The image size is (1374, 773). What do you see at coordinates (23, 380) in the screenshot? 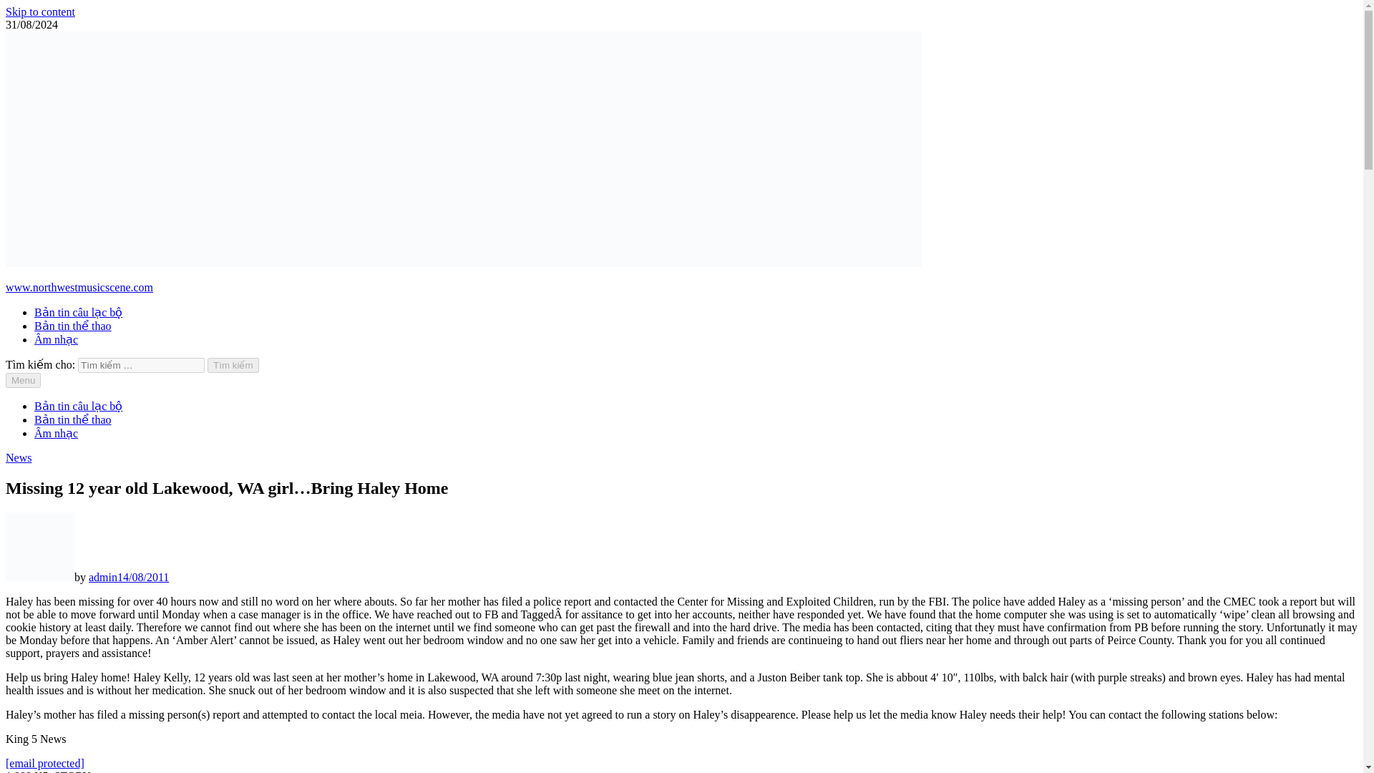
I see `Menu` at bounding box center [23, 380].